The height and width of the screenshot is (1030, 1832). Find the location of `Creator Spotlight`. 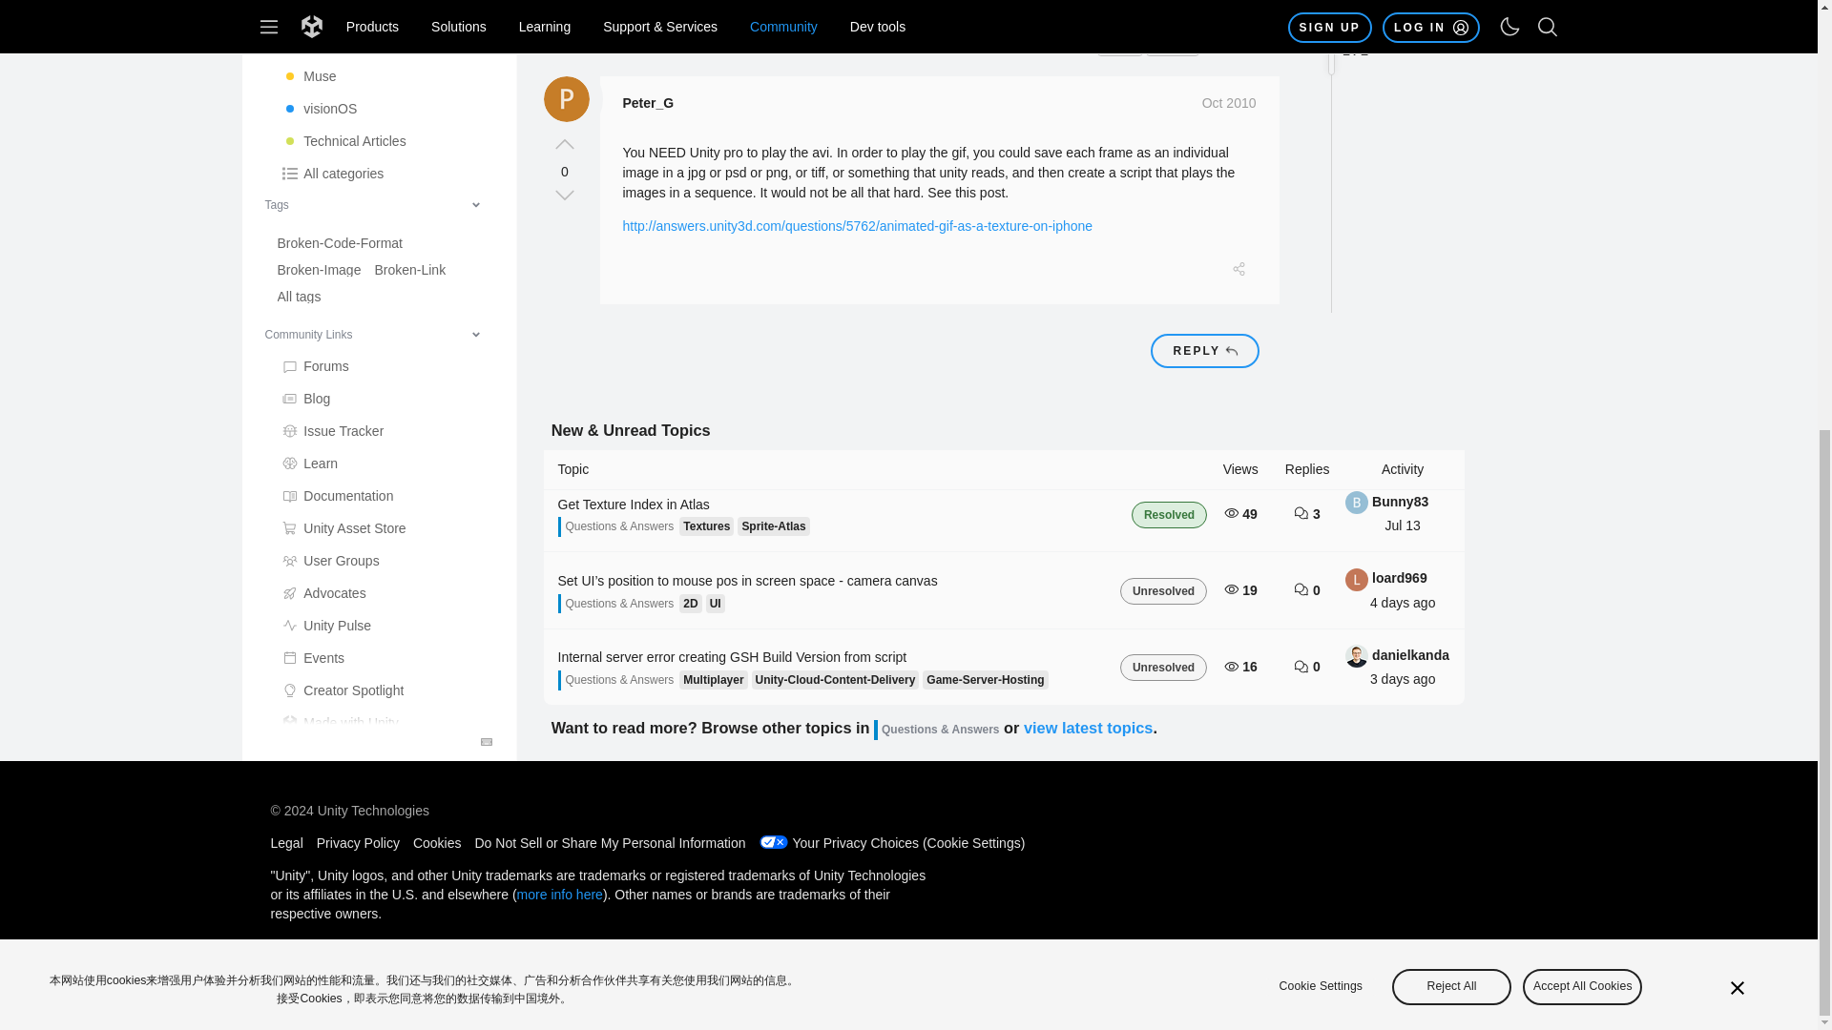

Creator Spotlight is located at coordinates (385, 227).